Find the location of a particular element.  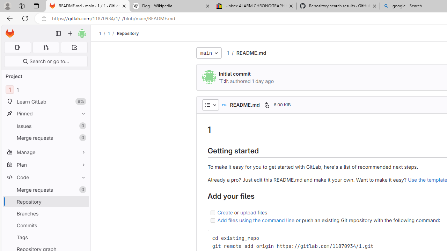

Issues0 is located at coordinates (45, 126).